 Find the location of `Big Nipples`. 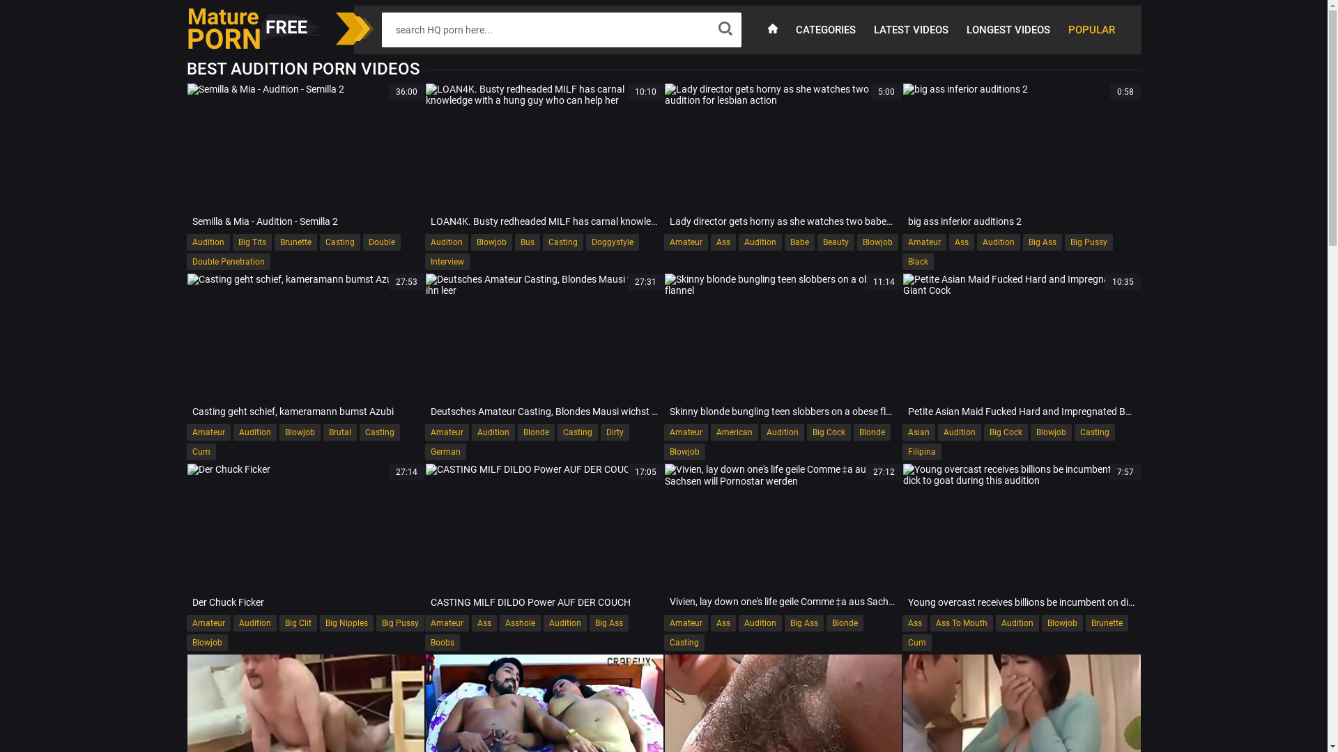

Big Nipples is located at coordinates (346, 622).